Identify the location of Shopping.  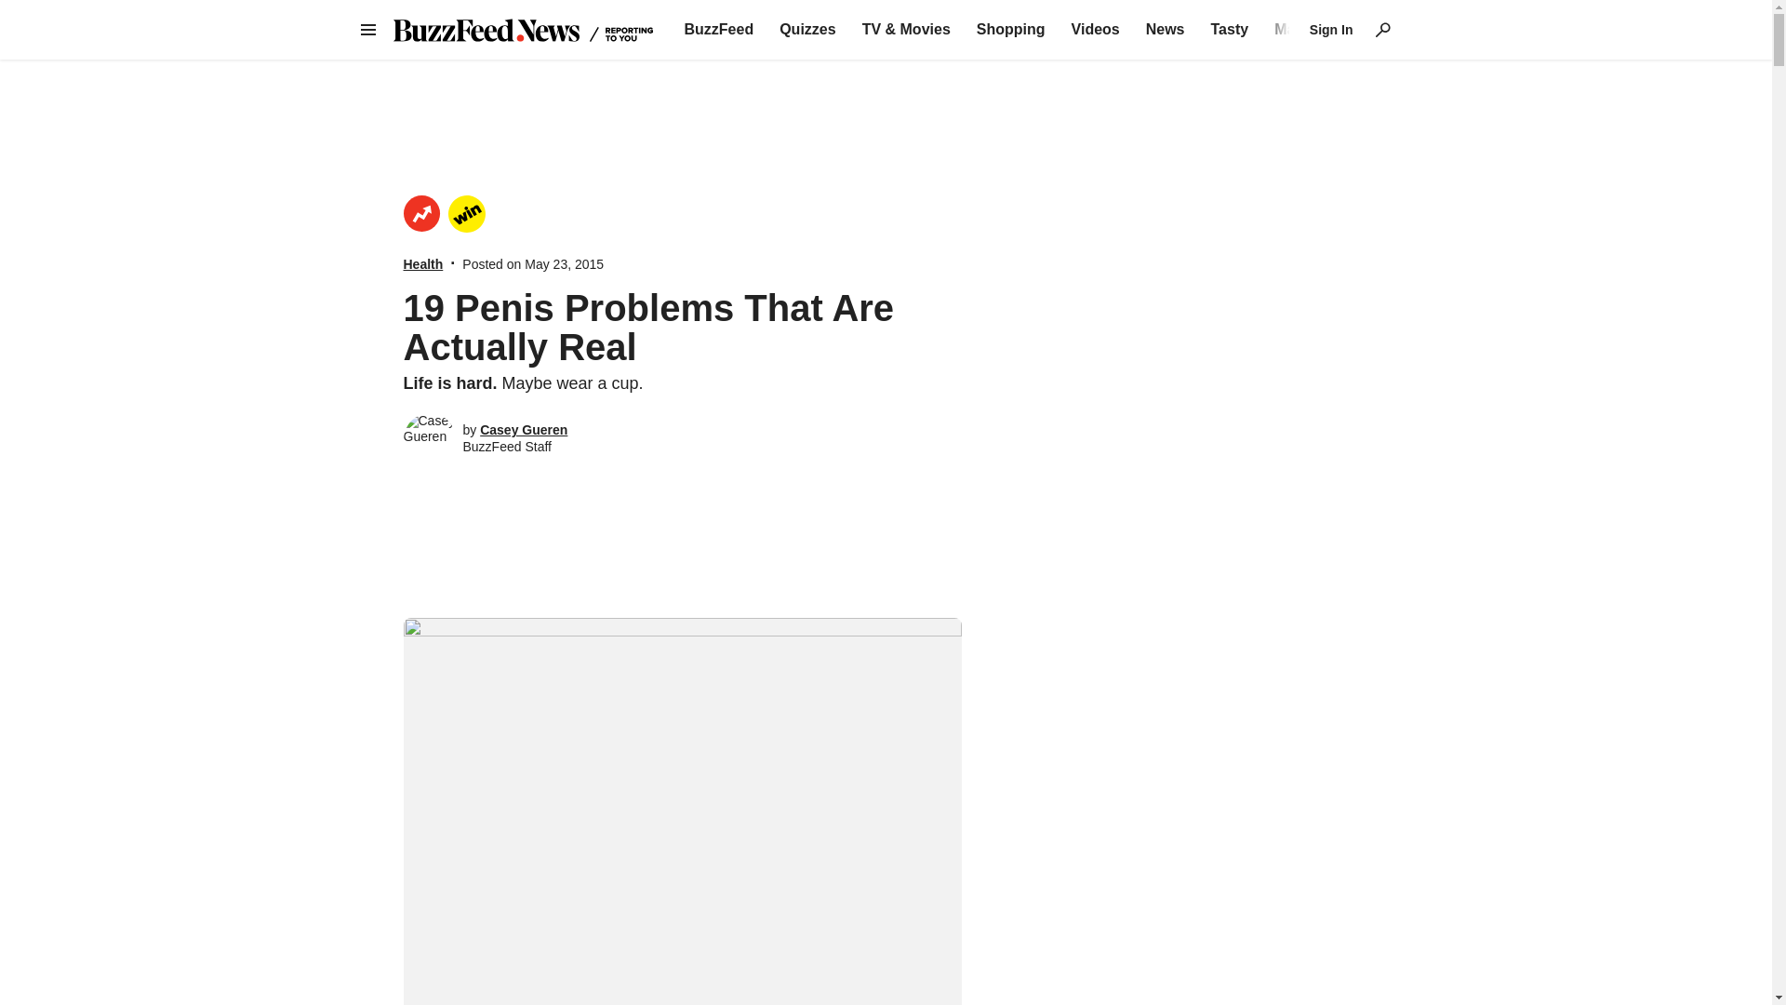
(1010, 30).